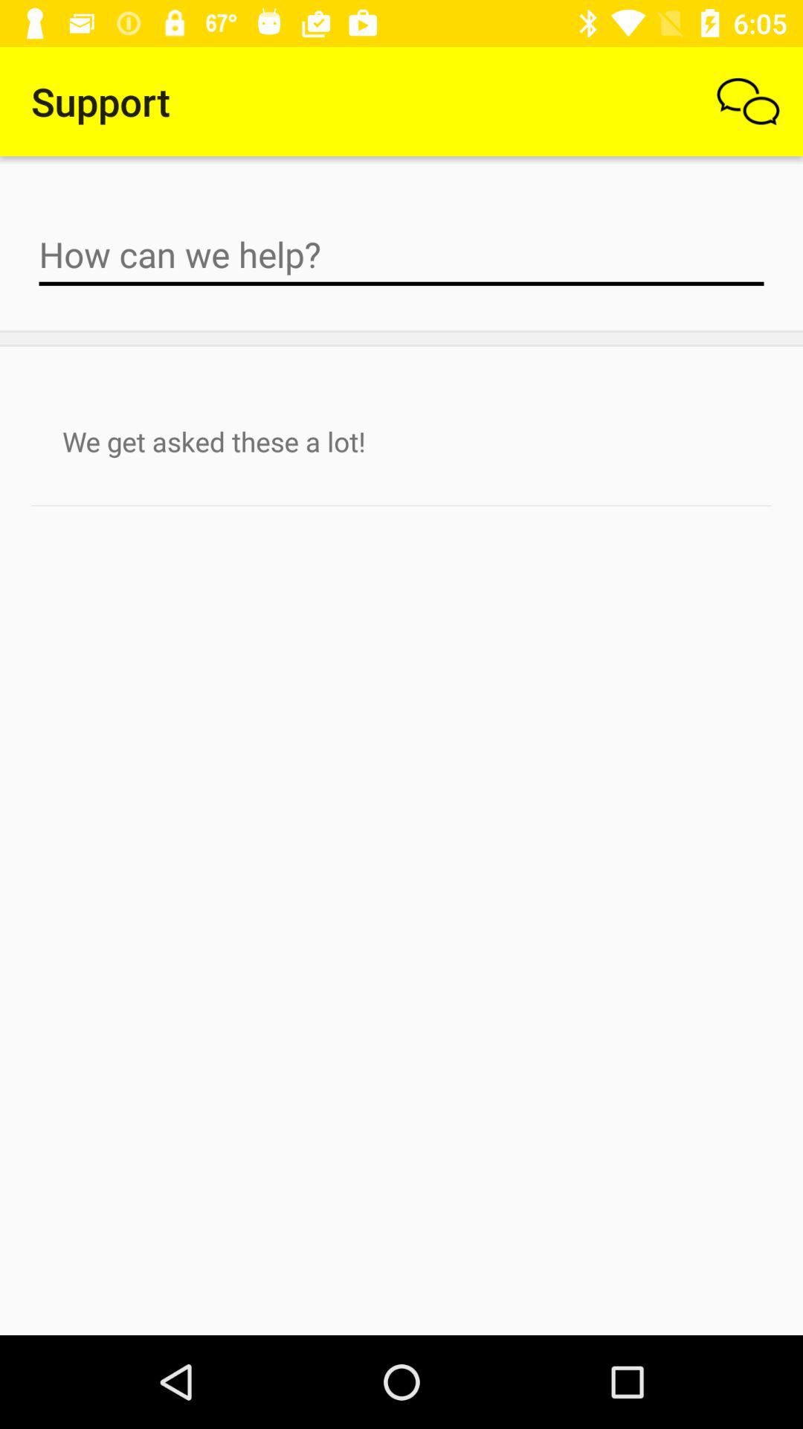  What do you see at coordinates (748, 101) in the screenshot?
I see `choose icon to the right of the support app` at bounding box center [748, 101].